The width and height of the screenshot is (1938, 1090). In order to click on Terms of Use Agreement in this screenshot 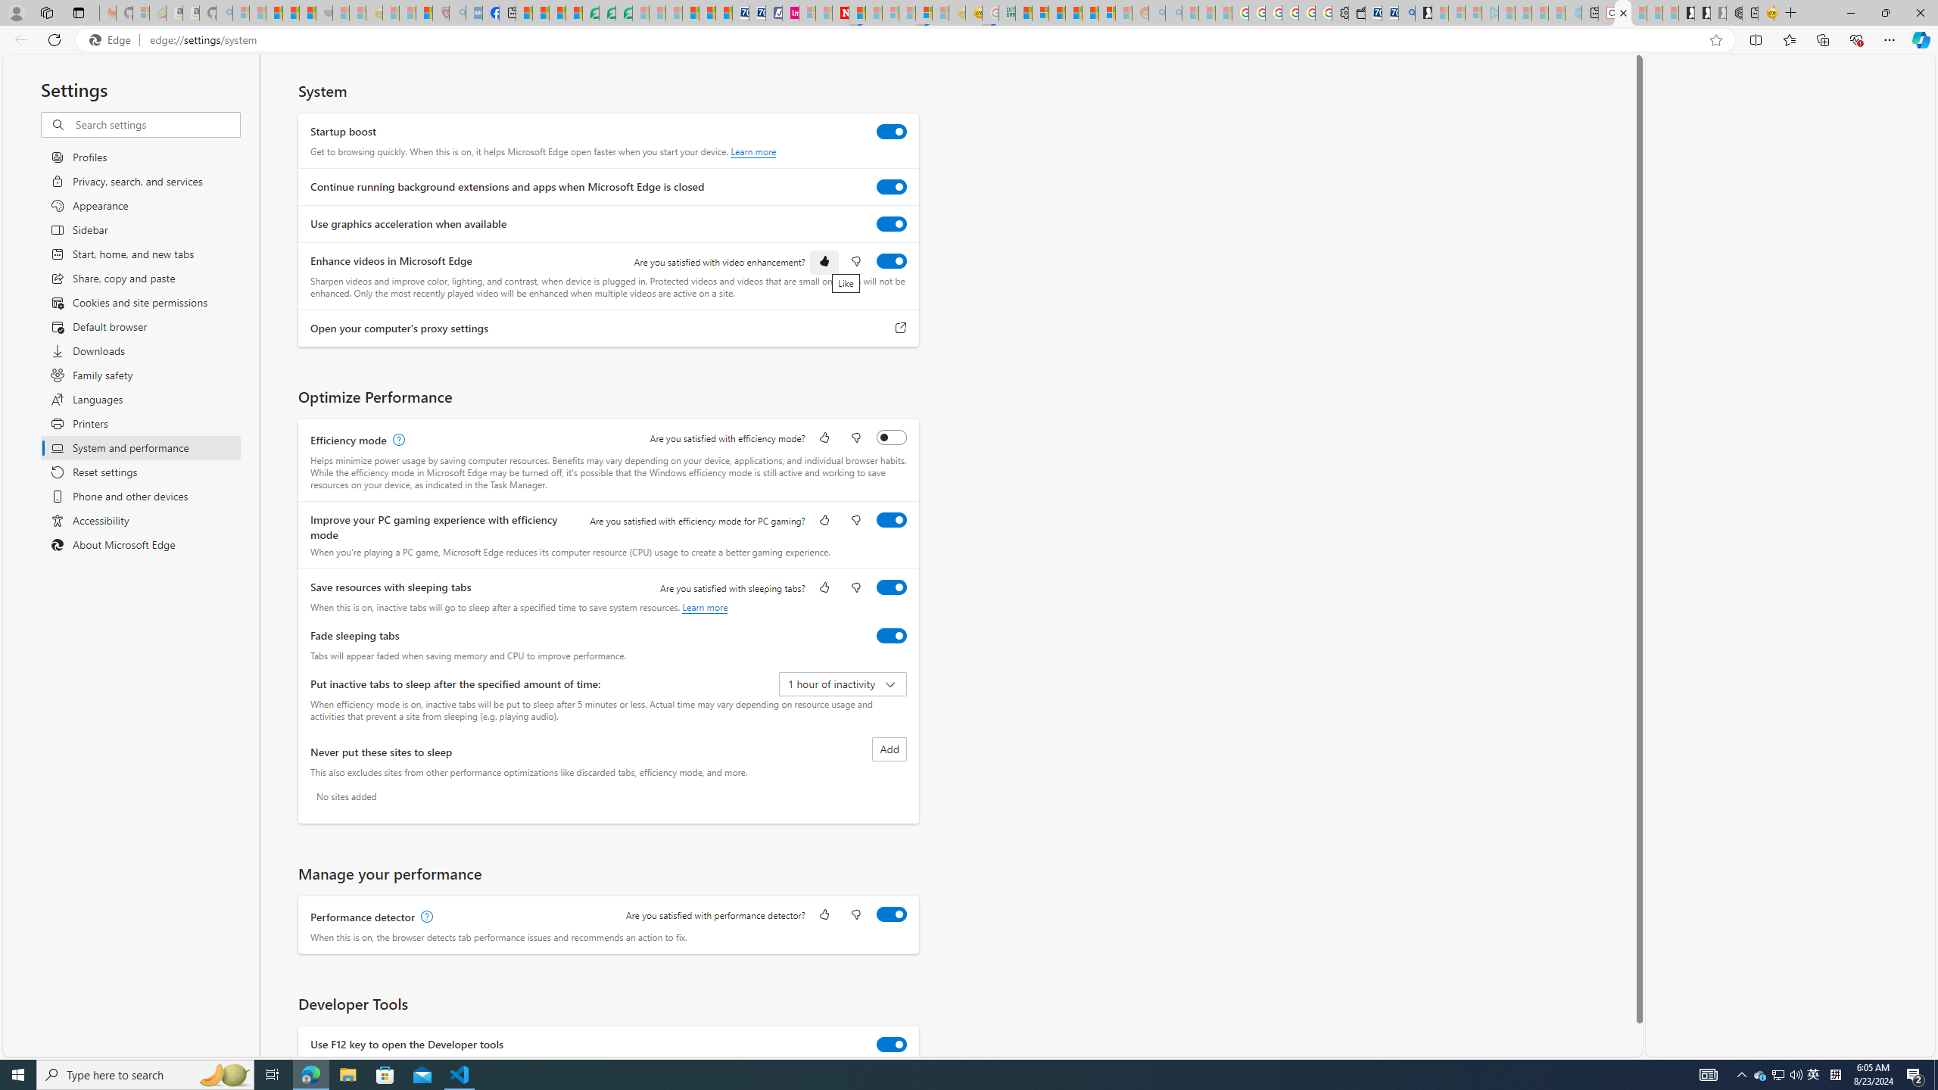, I will do `click(607, 13)`.